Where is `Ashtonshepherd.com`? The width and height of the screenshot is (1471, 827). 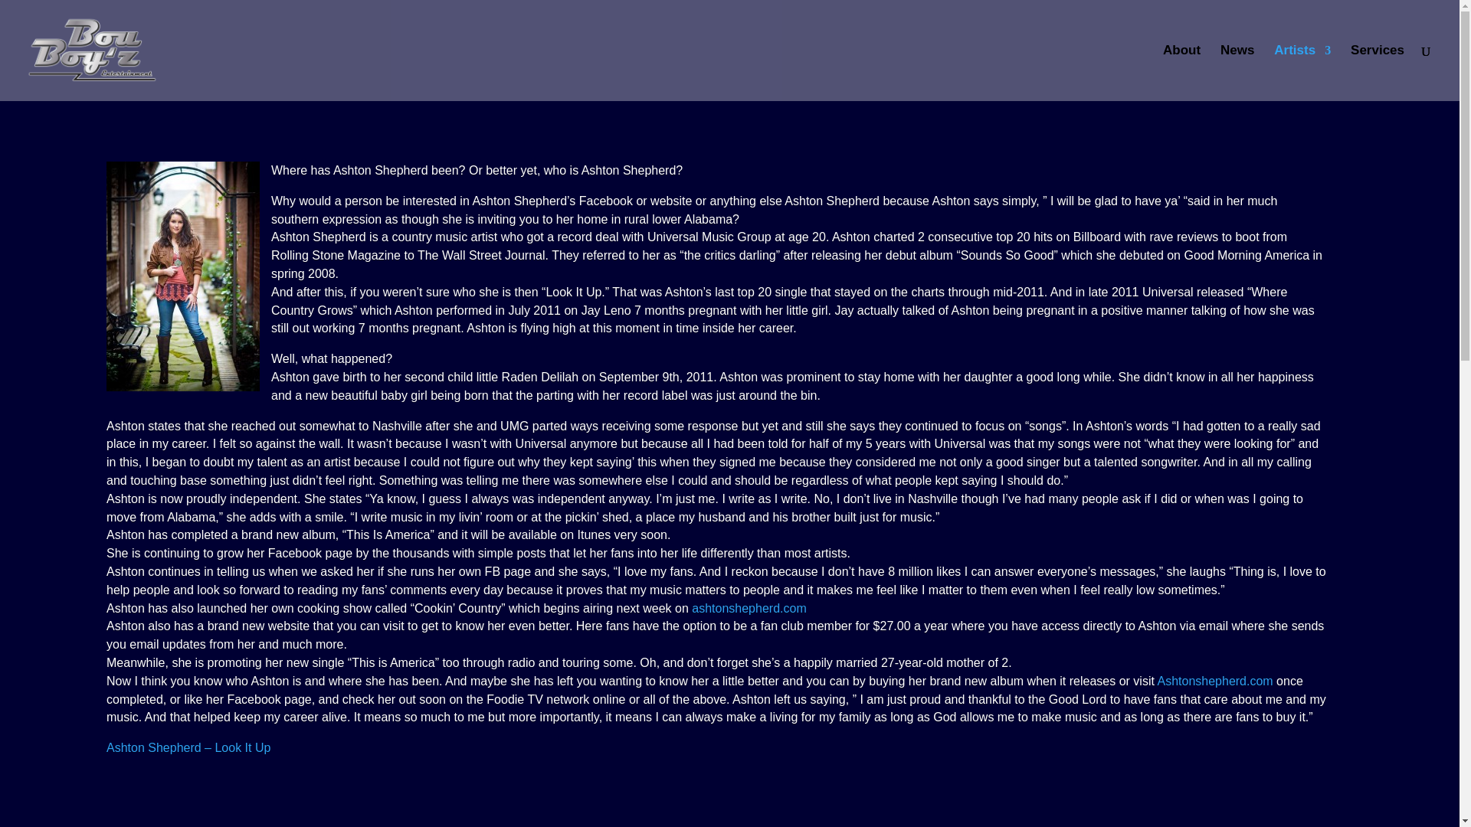 Ashtonshepherd.com is located at coordinates (1214, 681).